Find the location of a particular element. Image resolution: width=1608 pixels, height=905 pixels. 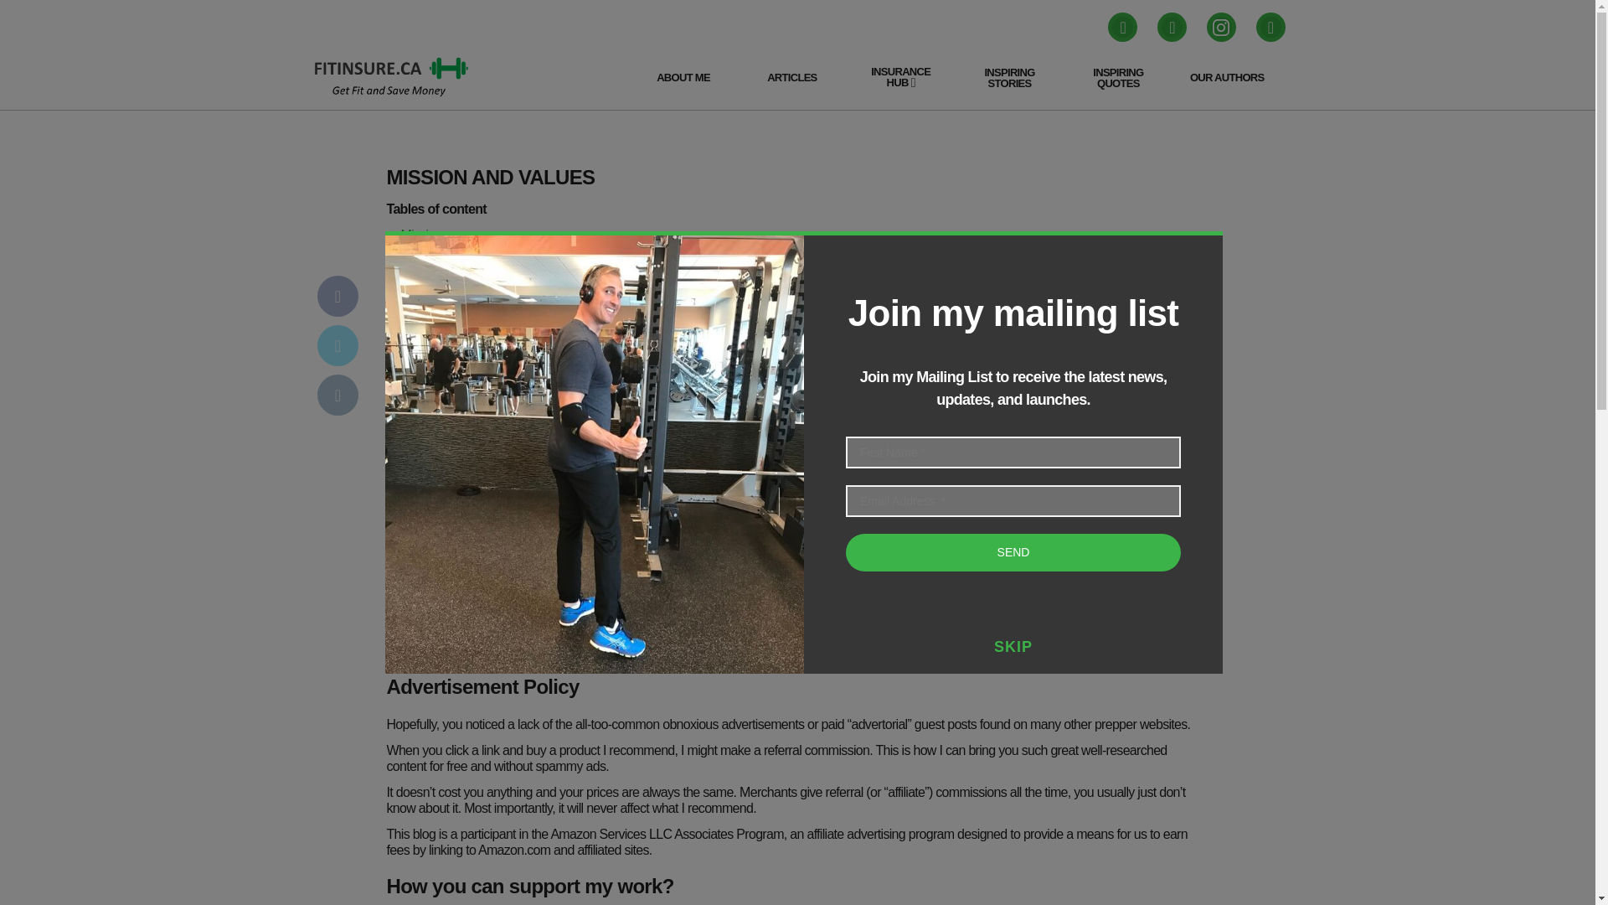

ABOUT ME is located at coordinates (683, 77).